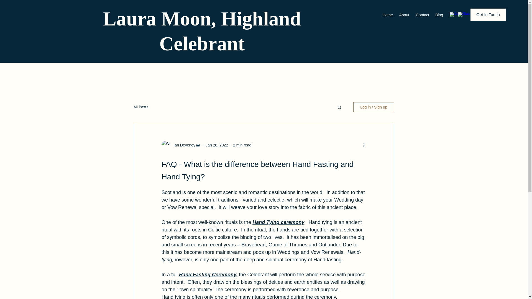 Image resolution: width=532 pixels, height=299 pixels. I want to click on All Posts, so click(141, 107).